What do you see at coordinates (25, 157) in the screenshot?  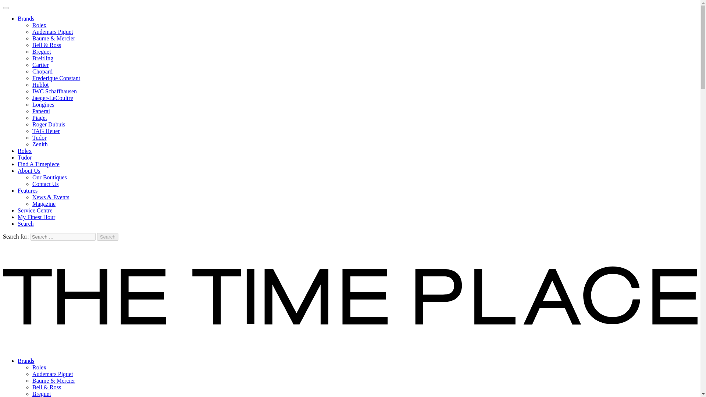 I see `Tudor` at bounding box center [25, 157].